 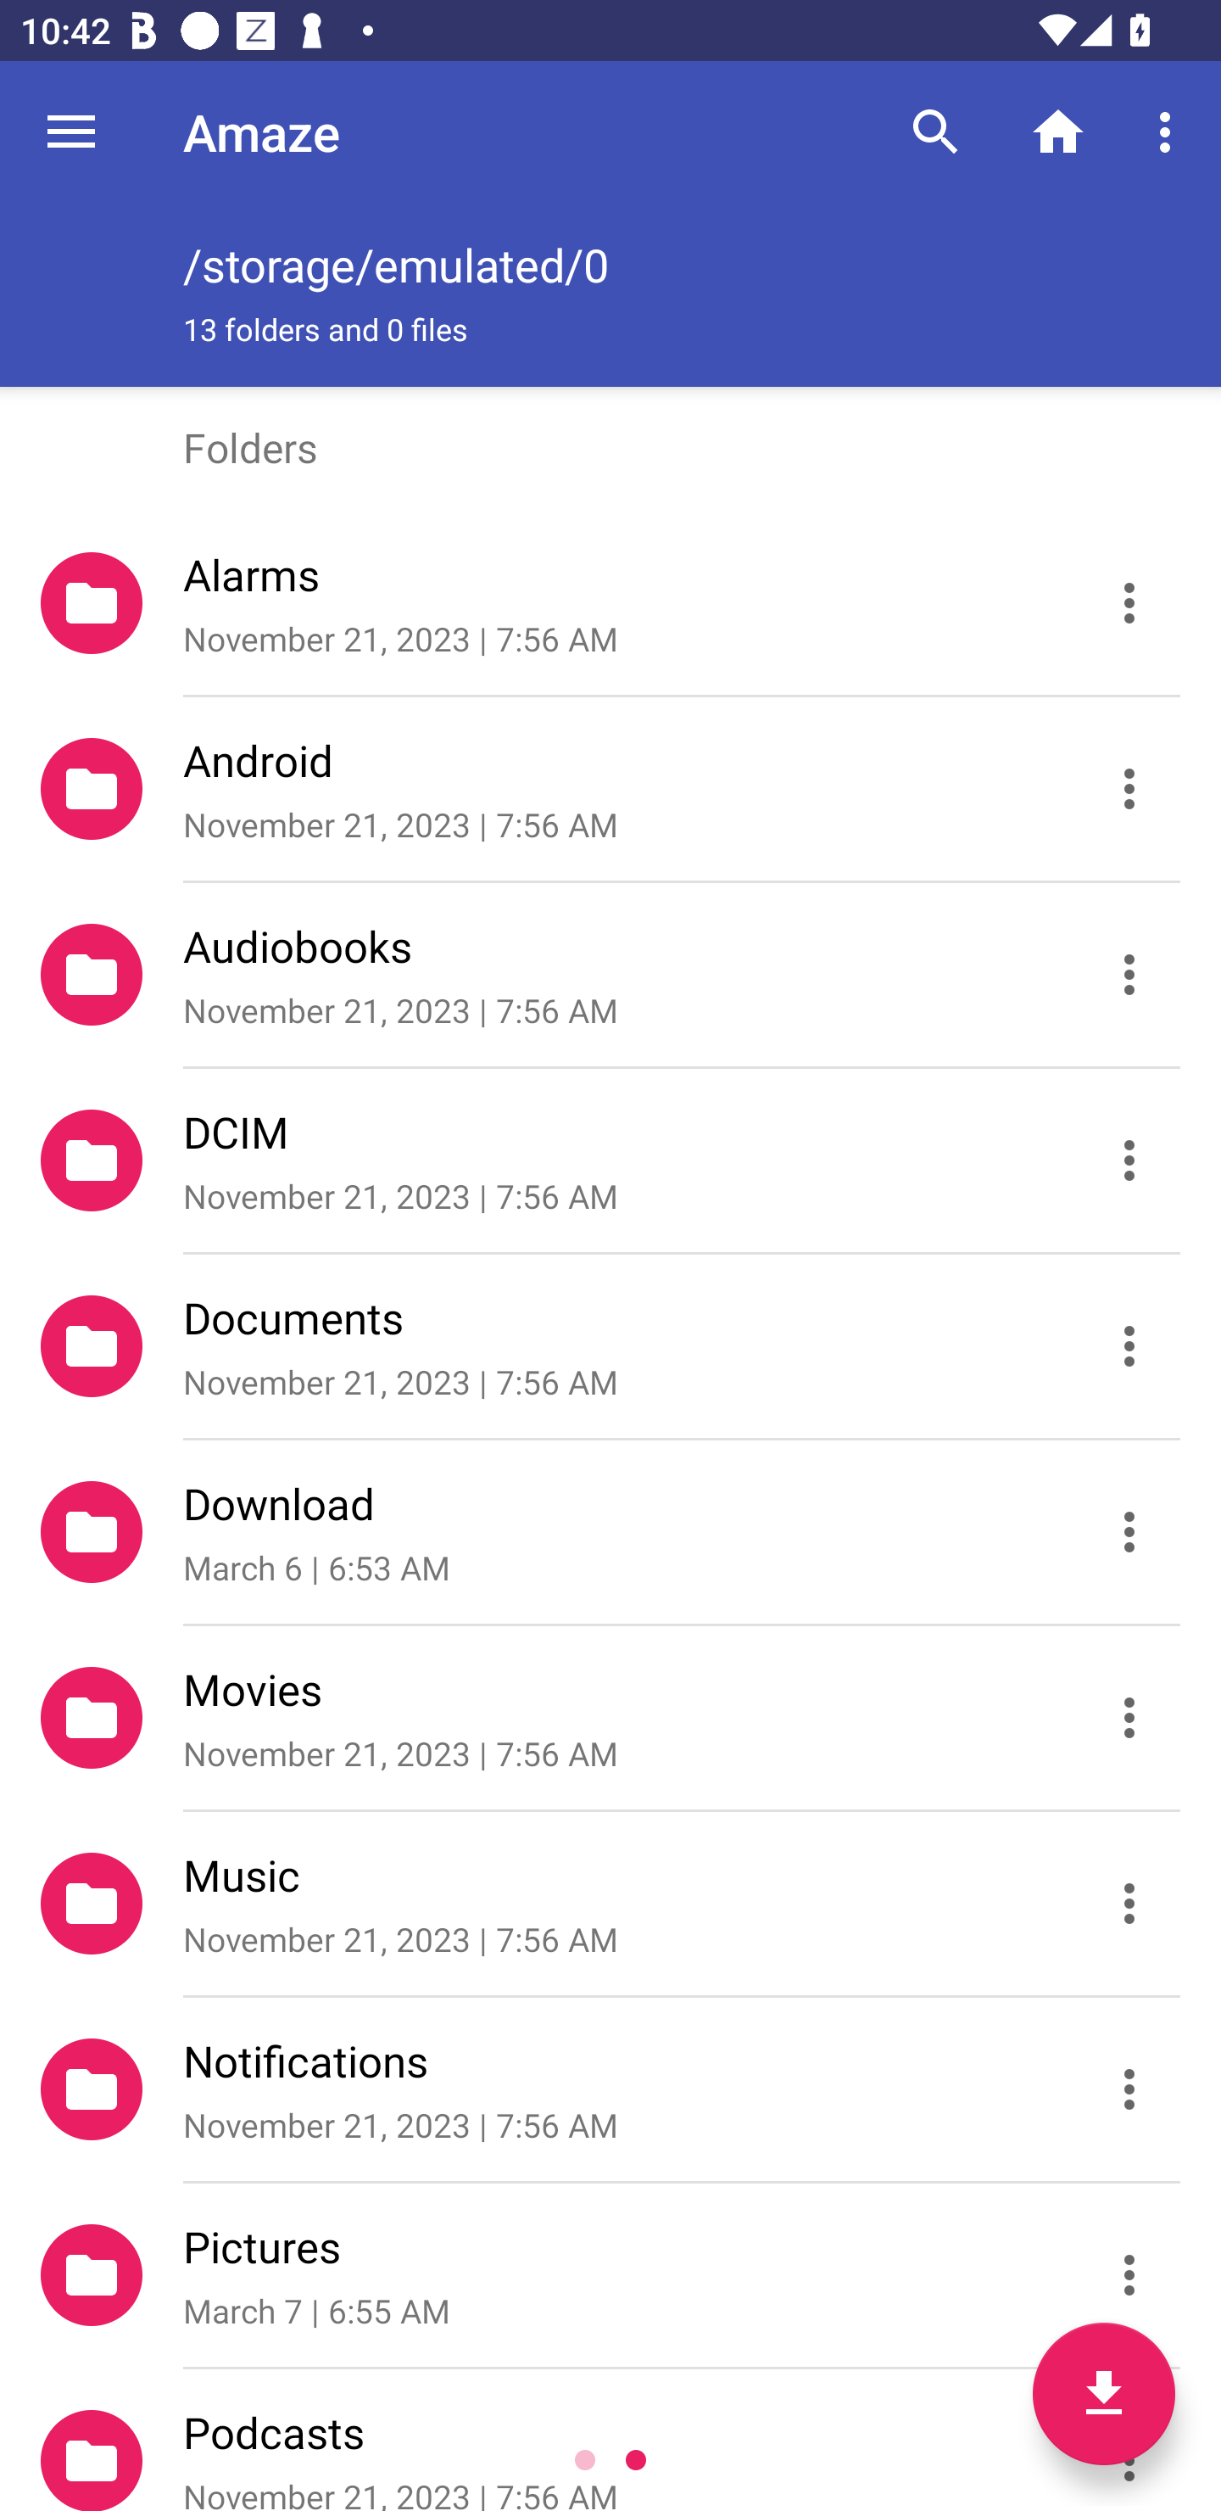 I want to click on Android November 21, 2023 | 7:56 AM, so click(x=610, y=789).